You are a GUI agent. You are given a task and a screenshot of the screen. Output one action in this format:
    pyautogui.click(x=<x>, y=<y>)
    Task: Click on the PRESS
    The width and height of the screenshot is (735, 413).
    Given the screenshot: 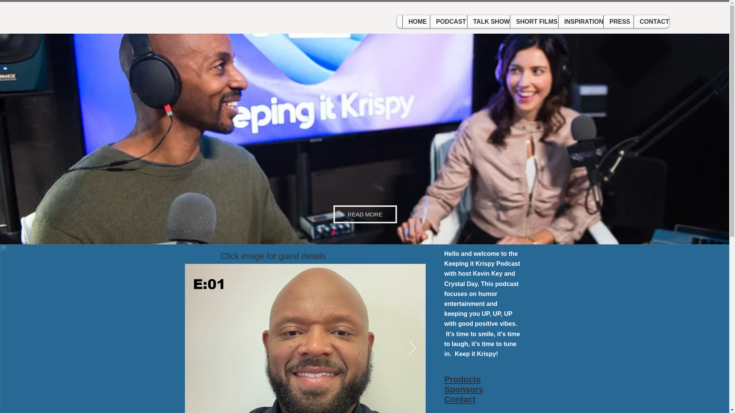 What is the action you would take?
    pyautogui.click(x=619, y=21)
    